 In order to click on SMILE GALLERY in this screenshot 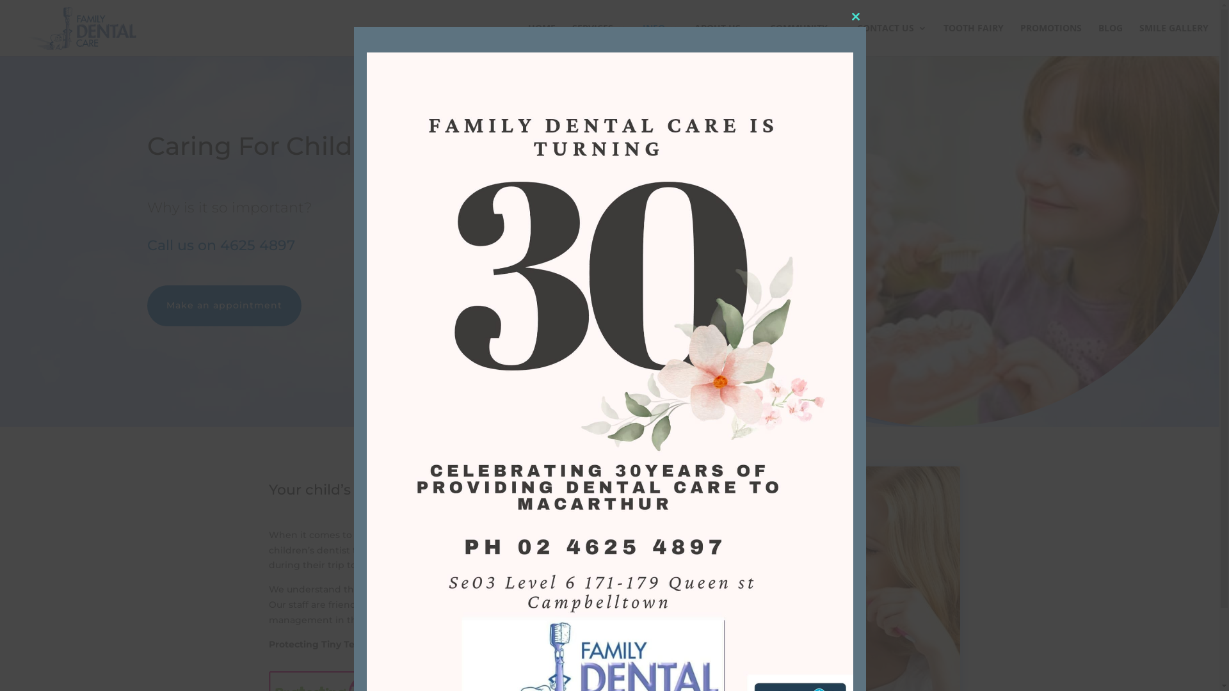, I will do `click(1174, 40)`.